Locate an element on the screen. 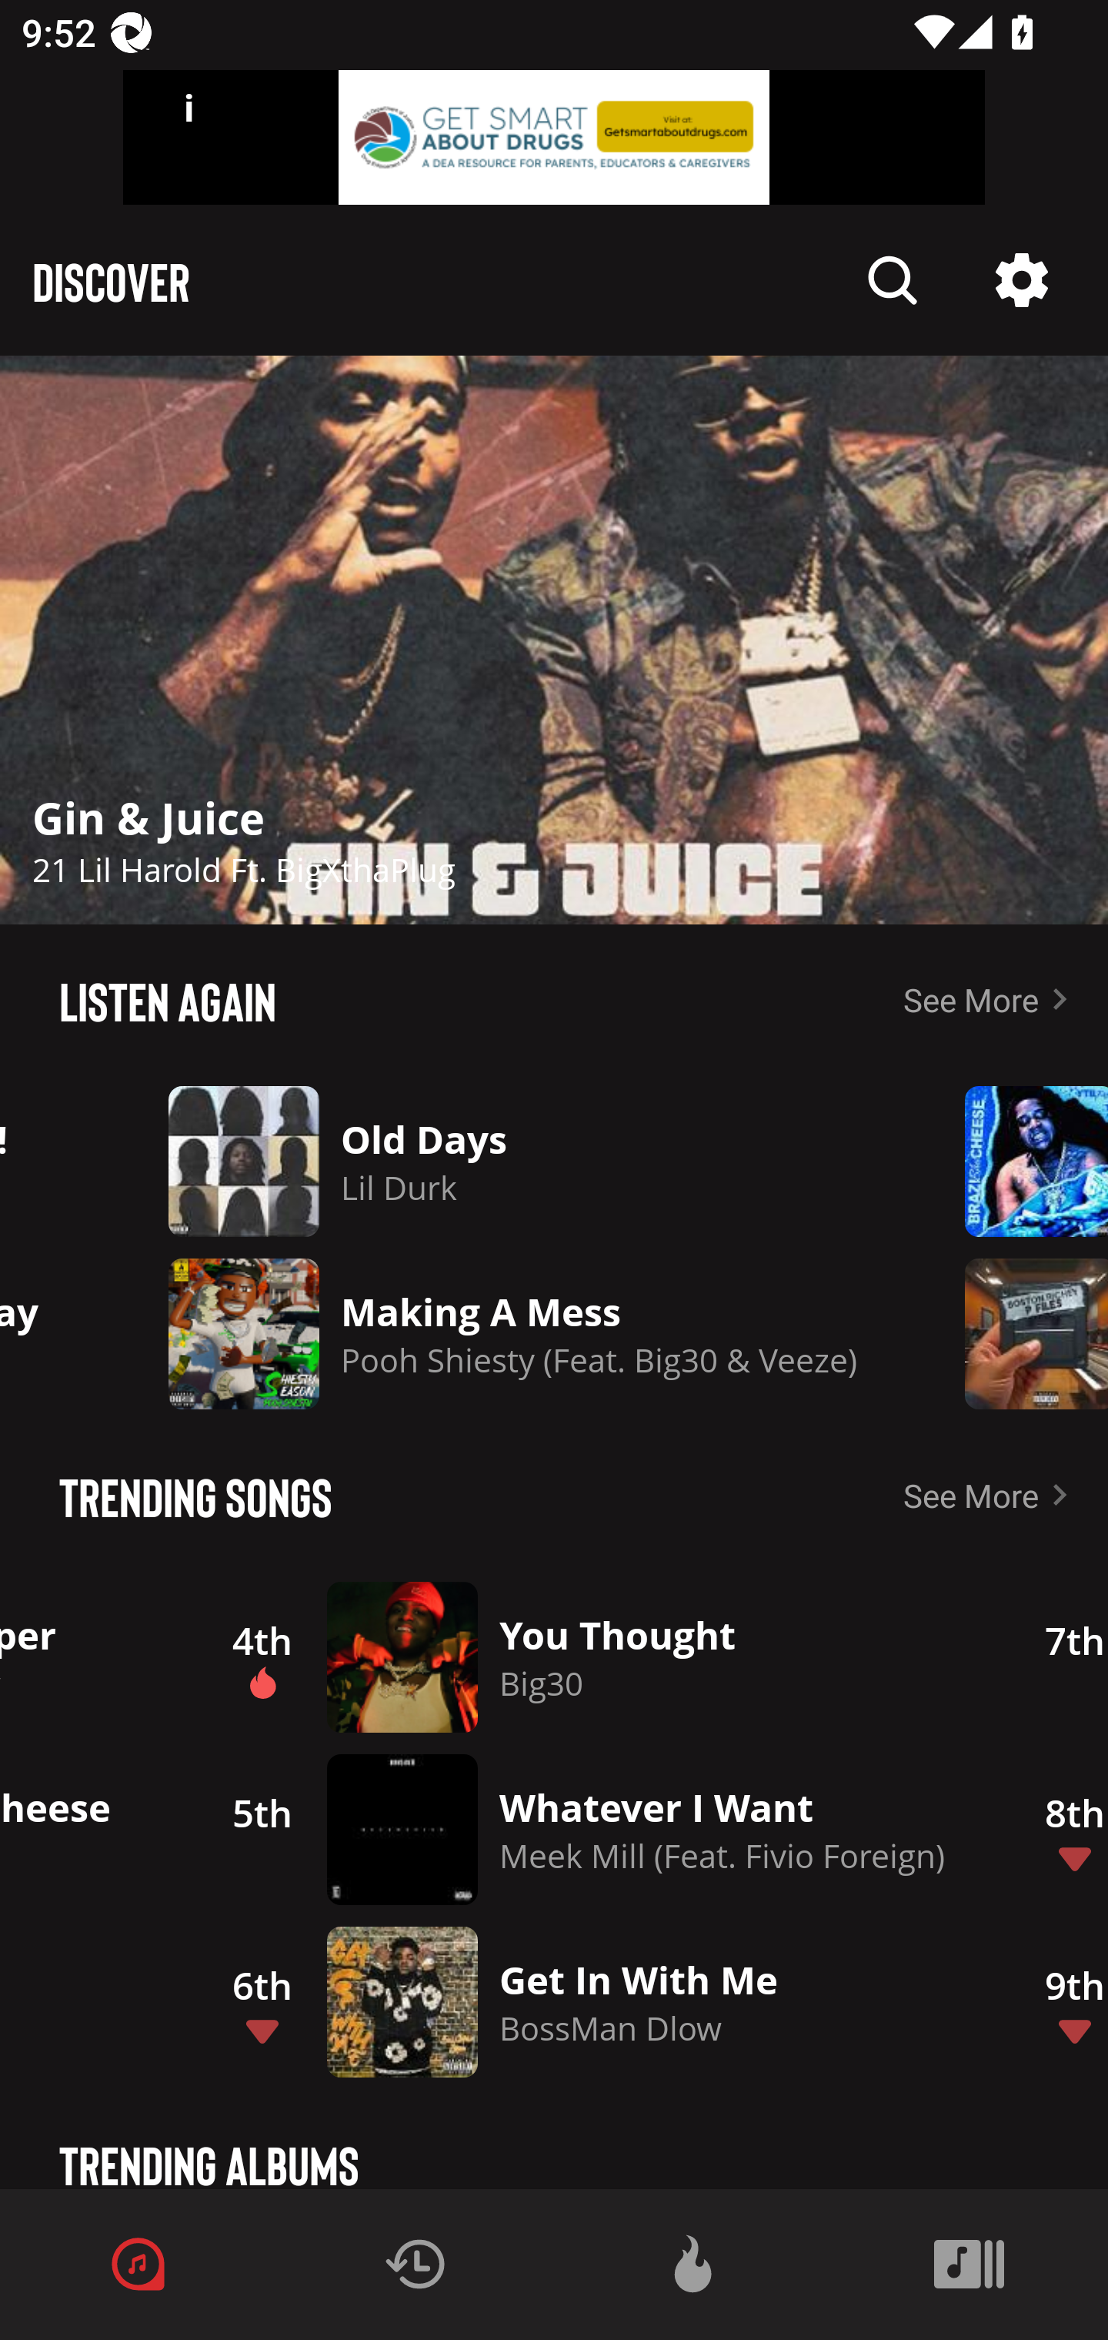 The width and height of the screenshot is (1108, 2340). 7th is located at coordinates (1059, 1656).